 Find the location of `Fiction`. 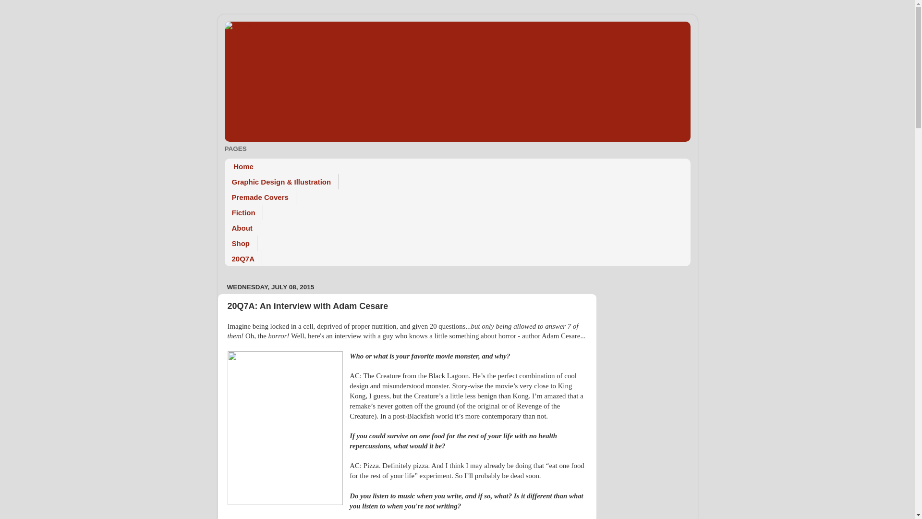

Fiction is located at coordinates (244, 212).